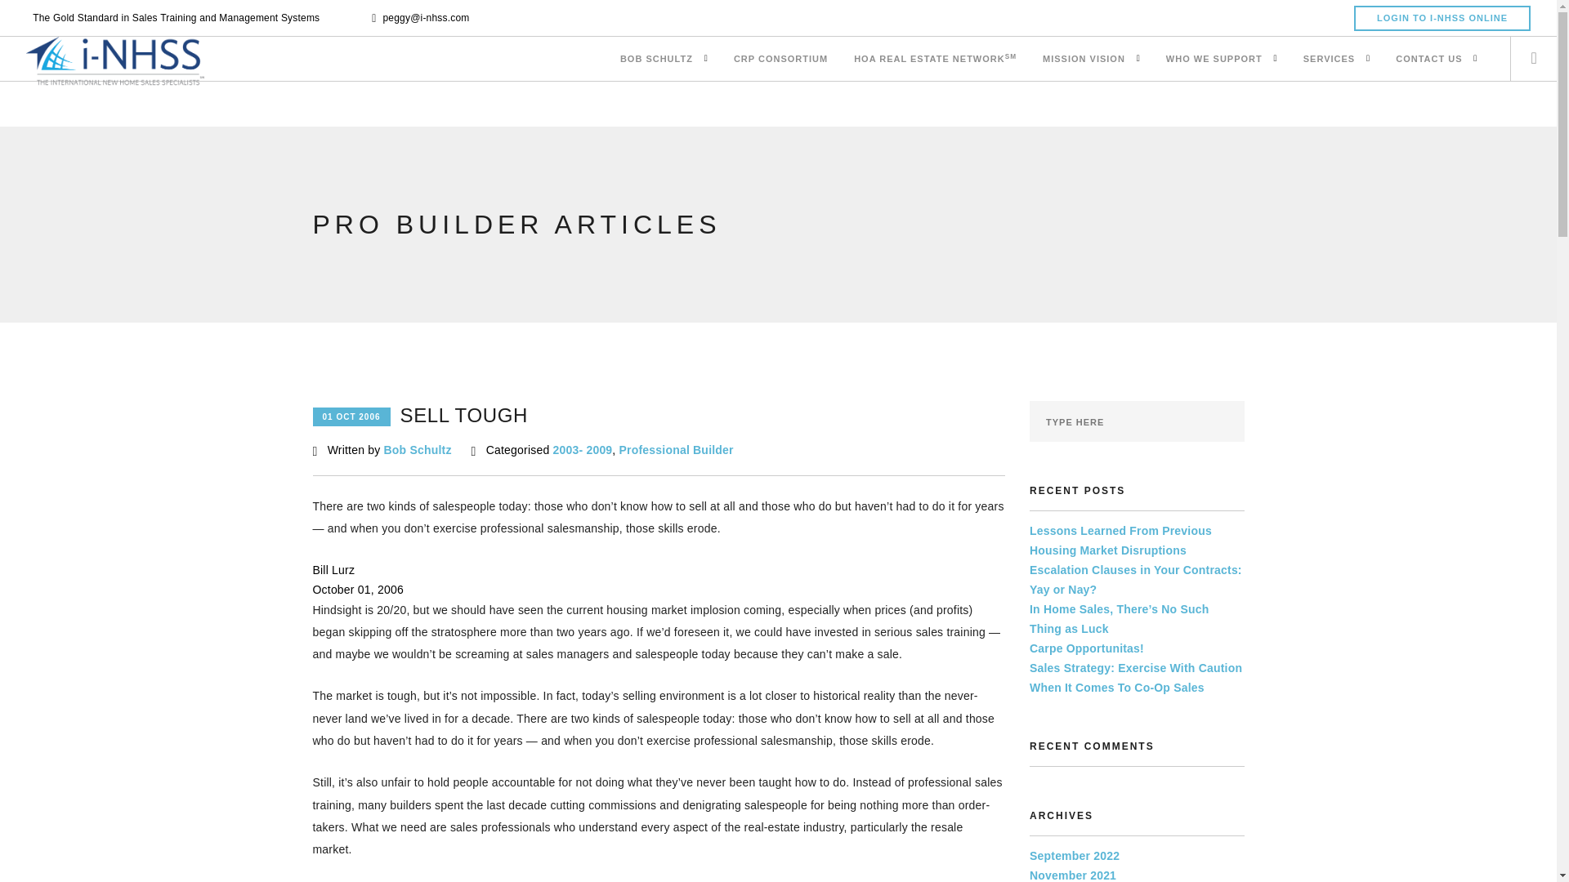 The width and height of the screenshot is (1569, 882). Describe the element at coordinates (1084, 60) in the screenshot. I see `MISSION VISION` at that location.